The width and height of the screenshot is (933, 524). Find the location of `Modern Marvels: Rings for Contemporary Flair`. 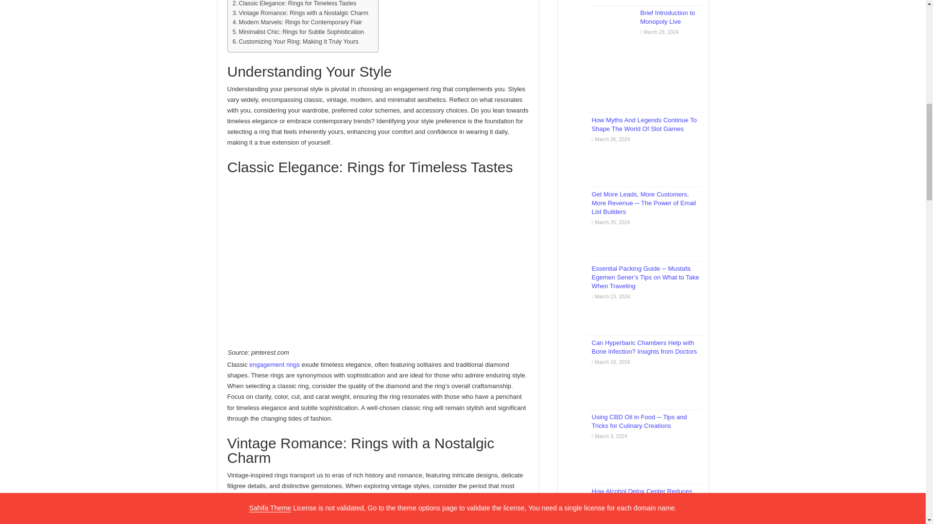

Modern Marvels: Rings for Contemporary Flair is located at coordinates (297, 22).